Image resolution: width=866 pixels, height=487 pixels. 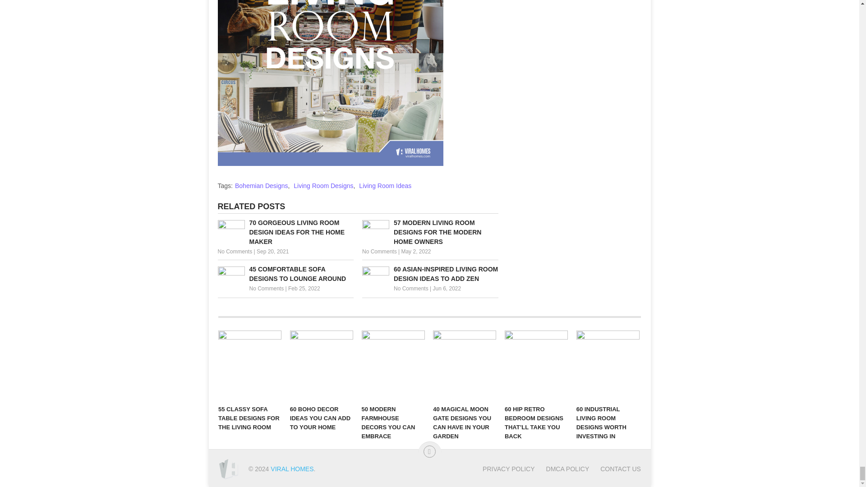 What do you see at coordinates (266, 288) in the screenshot?
I see `No Comments` at bounding box center [266, 288].